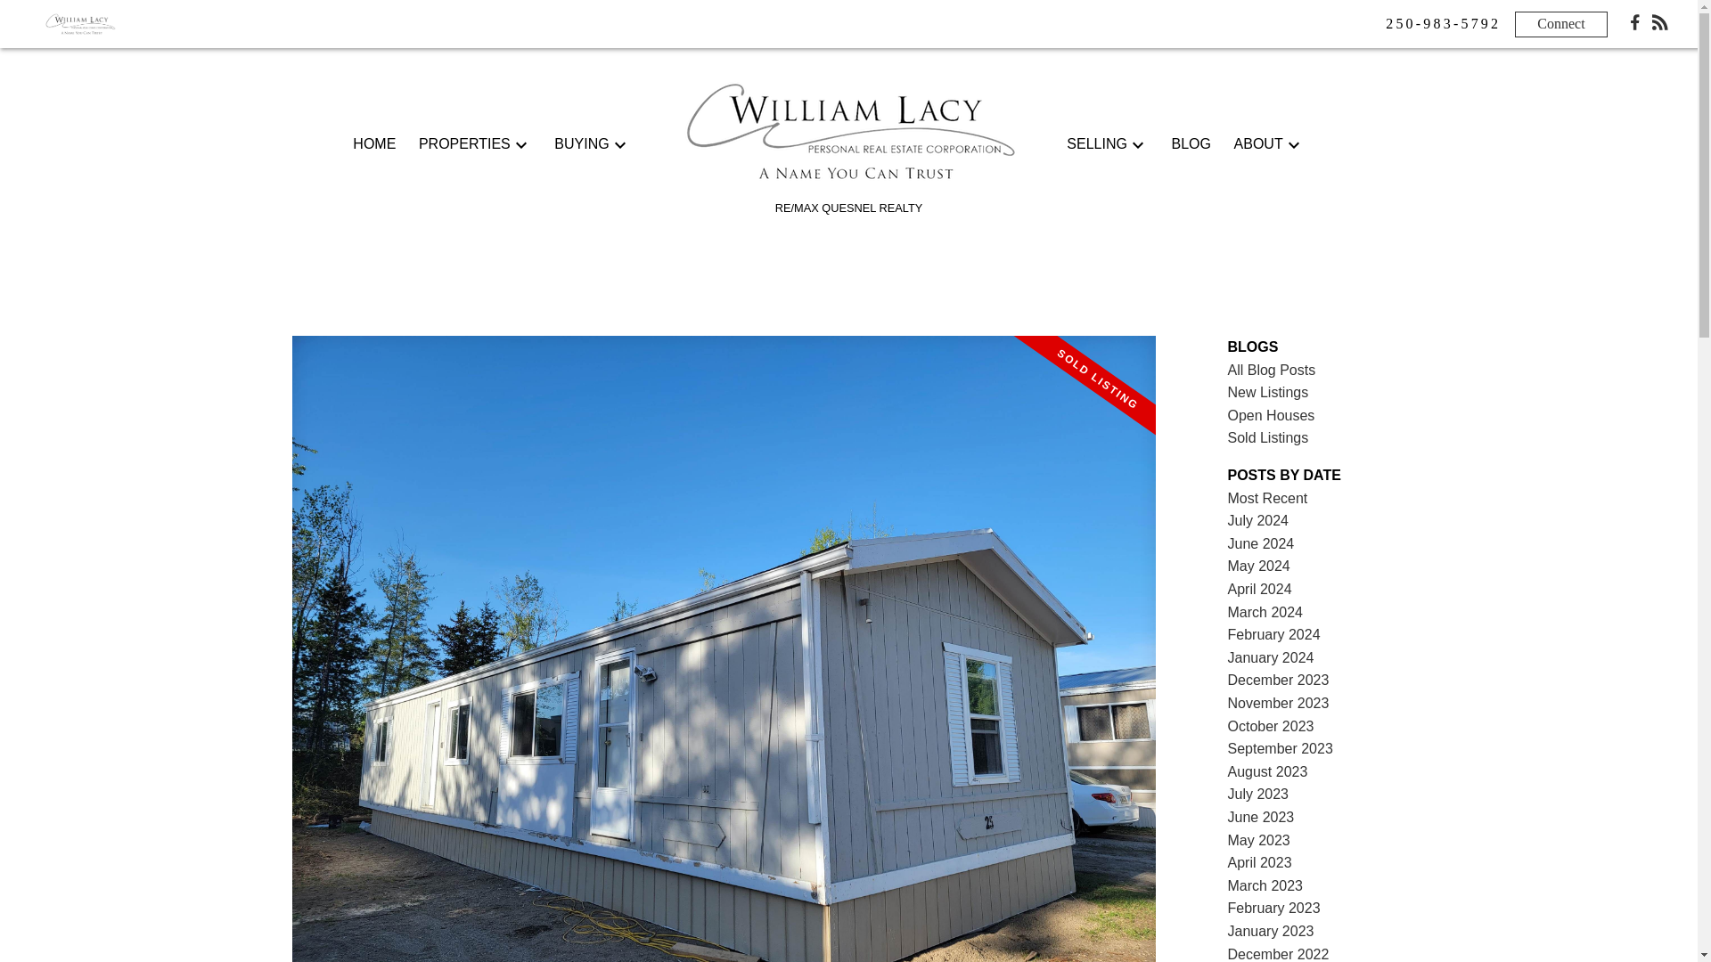 The image size is (1711, 962). I want to click on New Listings, so click(1268, 392).